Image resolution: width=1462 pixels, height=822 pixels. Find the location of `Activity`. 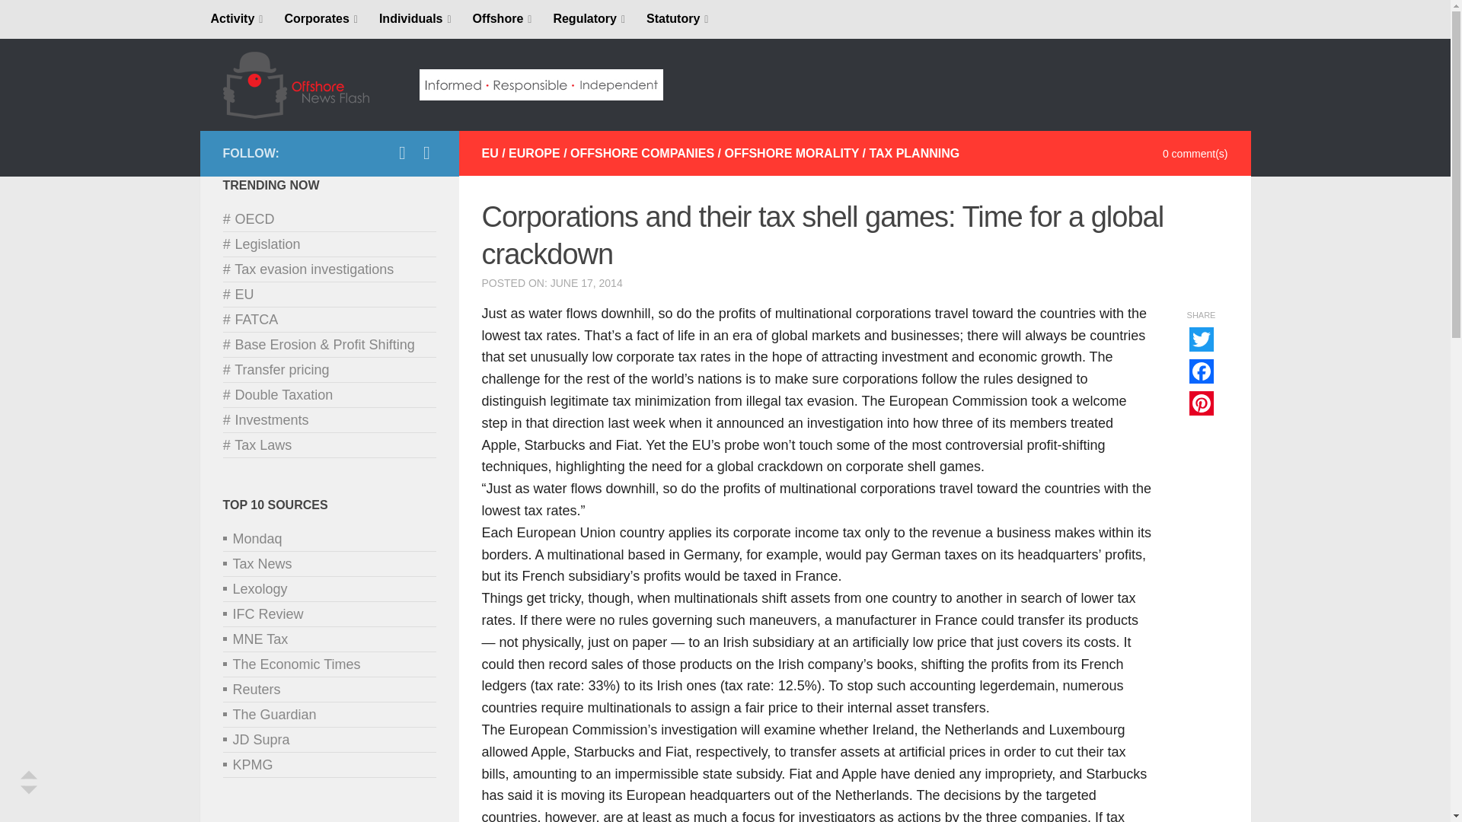

Activity is located at coordinates (236, 19).